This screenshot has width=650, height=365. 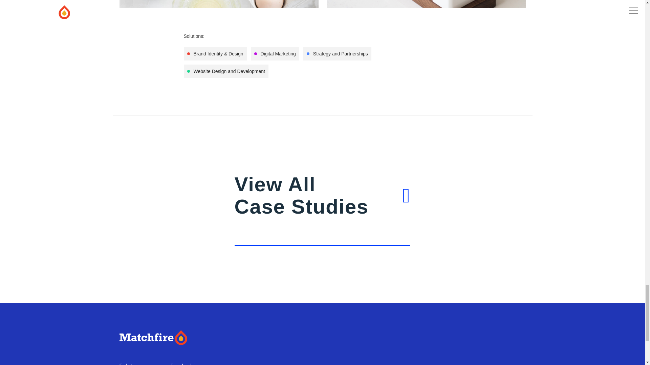 What do you see at coordinates (131, 364) in the screenshot?
I see `Solutions` at bounding box center [131, 364].